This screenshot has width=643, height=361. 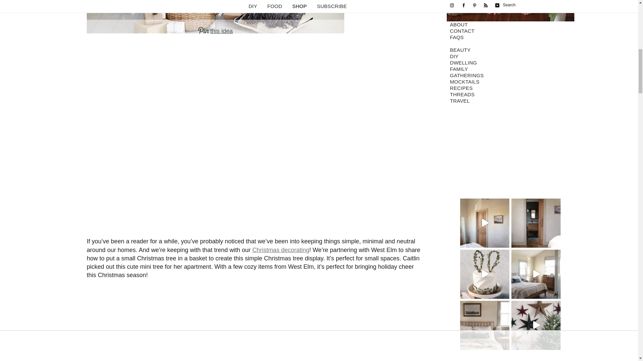 I want to click on CONTACT, so click(x=510, y=31).